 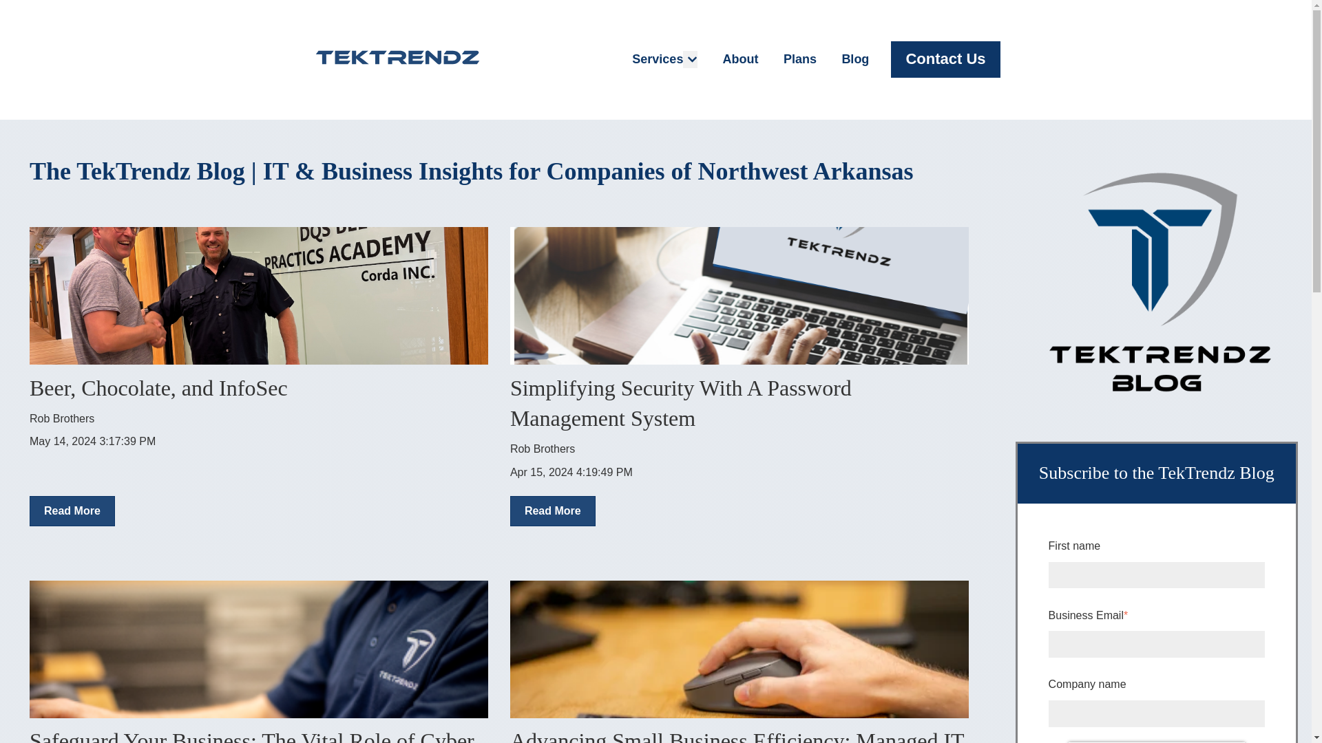 I want to click on Blog, so click(x=854, y=59).